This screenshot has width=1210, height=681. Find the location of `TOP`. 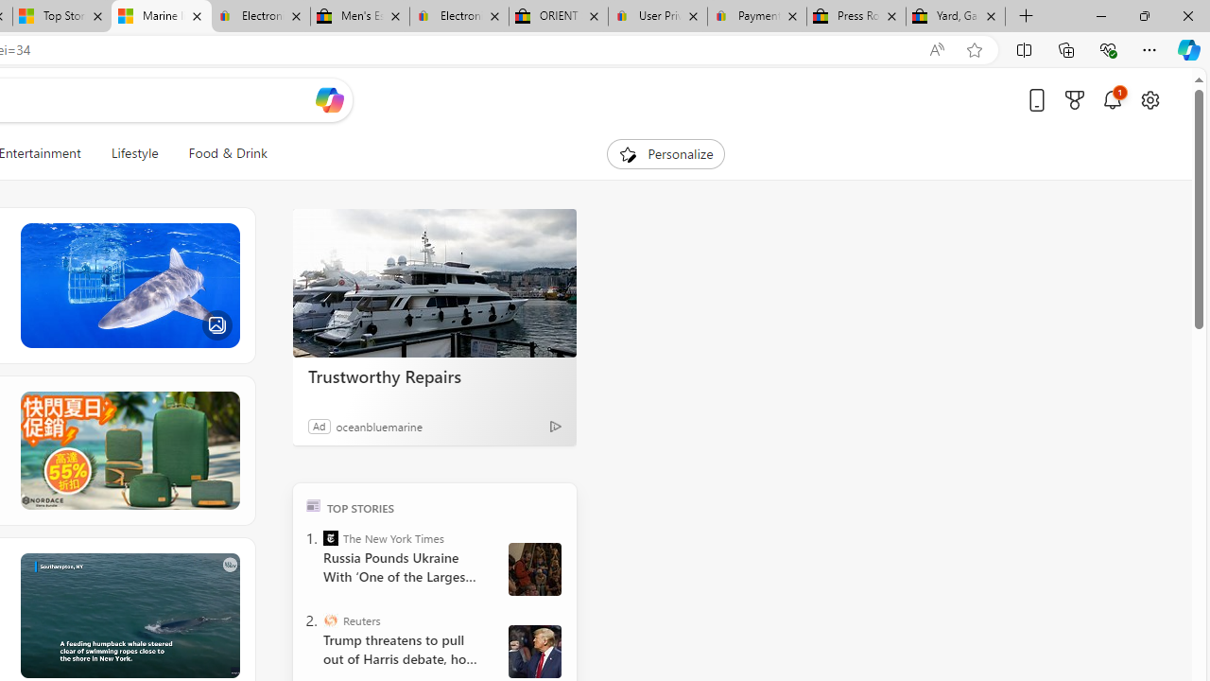

TOP is located at coordinates (314, 505).